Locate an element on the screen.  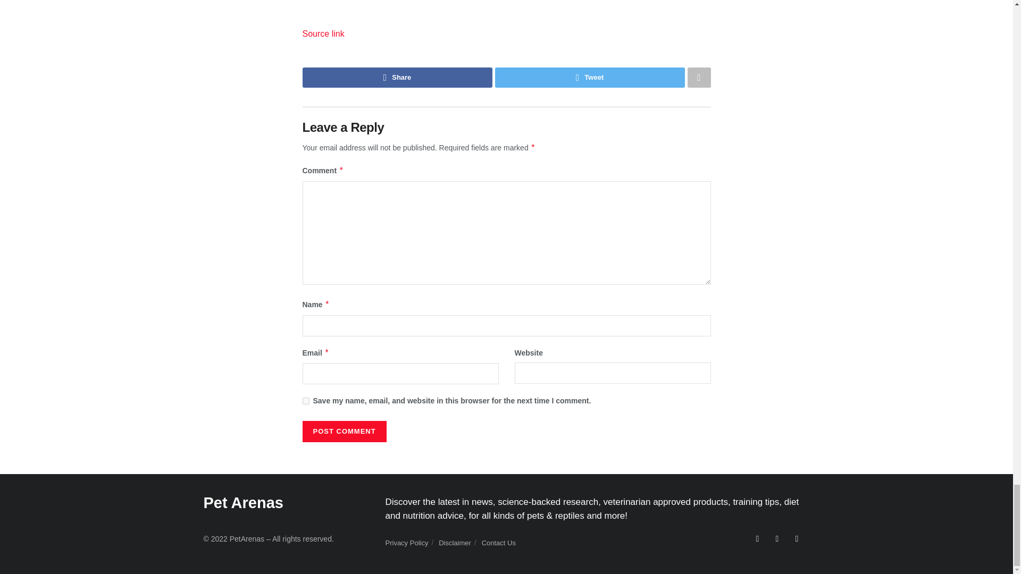
Contact Us is located at coordinates (499, 543).